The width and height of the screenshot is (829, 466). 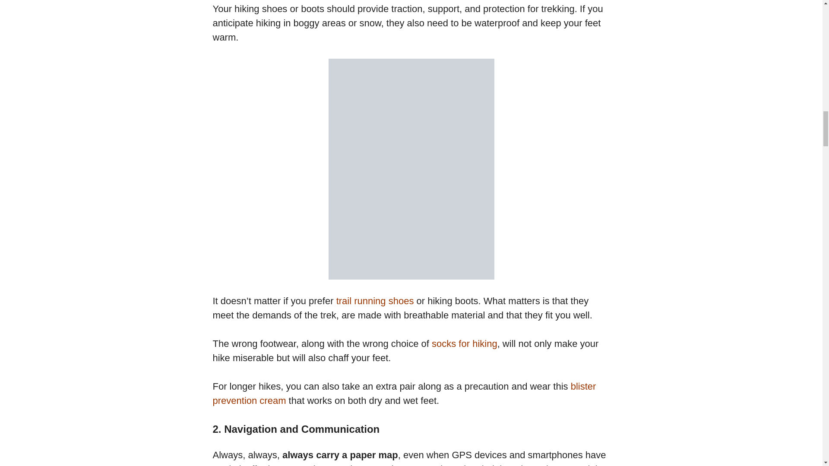 What do you see at coordinates (465, 343) in the screenshot?
I see `socks for hiking` at bounding box center [465, 343].